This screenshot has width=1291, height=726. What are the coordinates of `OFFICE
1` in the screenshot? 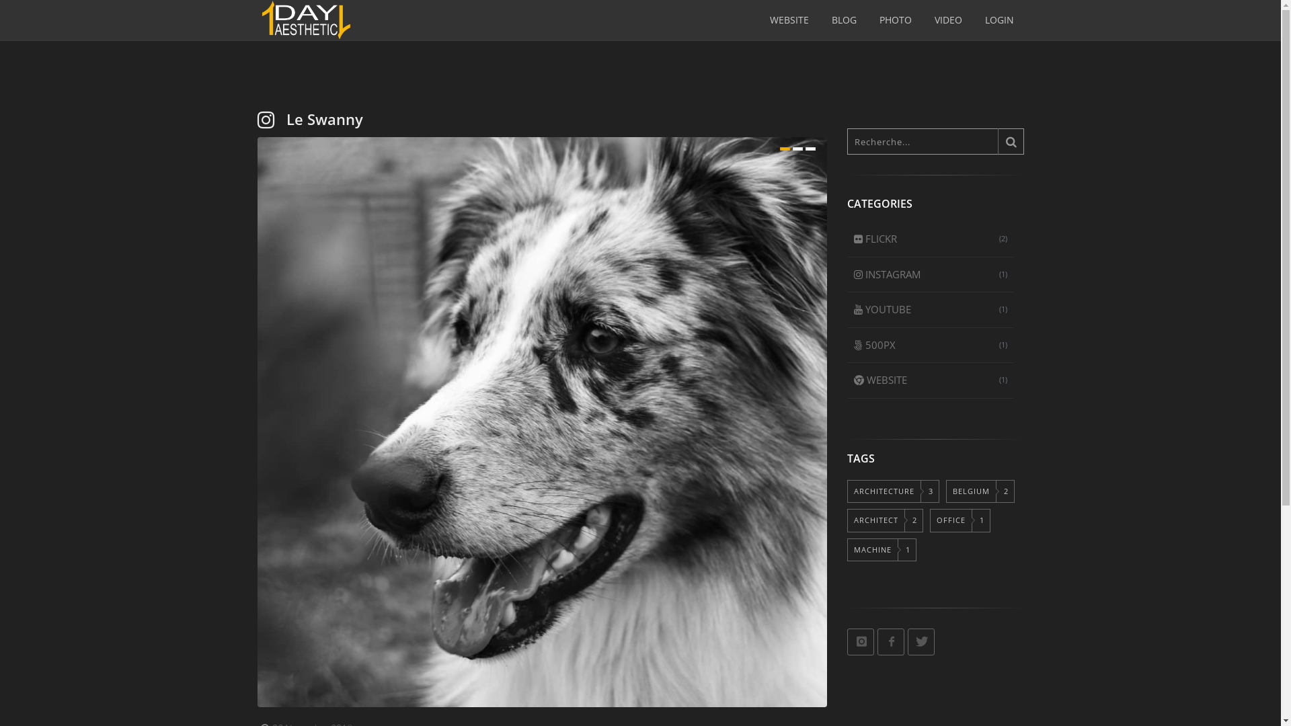 It's located at (960, 520).